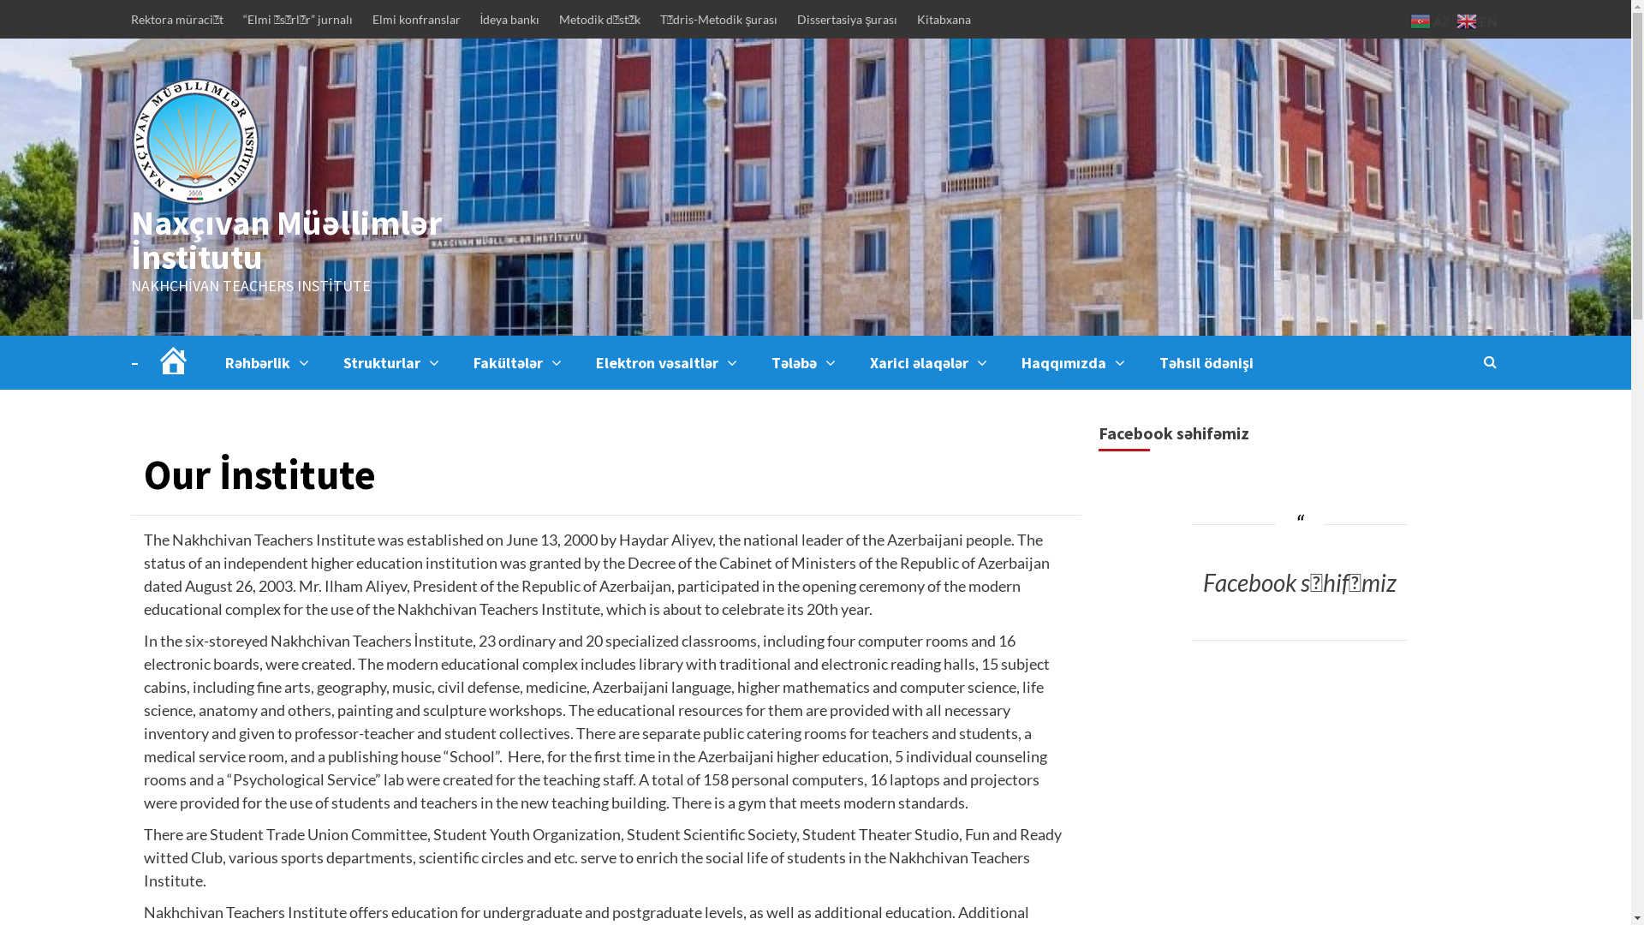 Image resolution: width=1644 pixels, height=925 pixels. I want to click on Ara, so click(1450, 416).